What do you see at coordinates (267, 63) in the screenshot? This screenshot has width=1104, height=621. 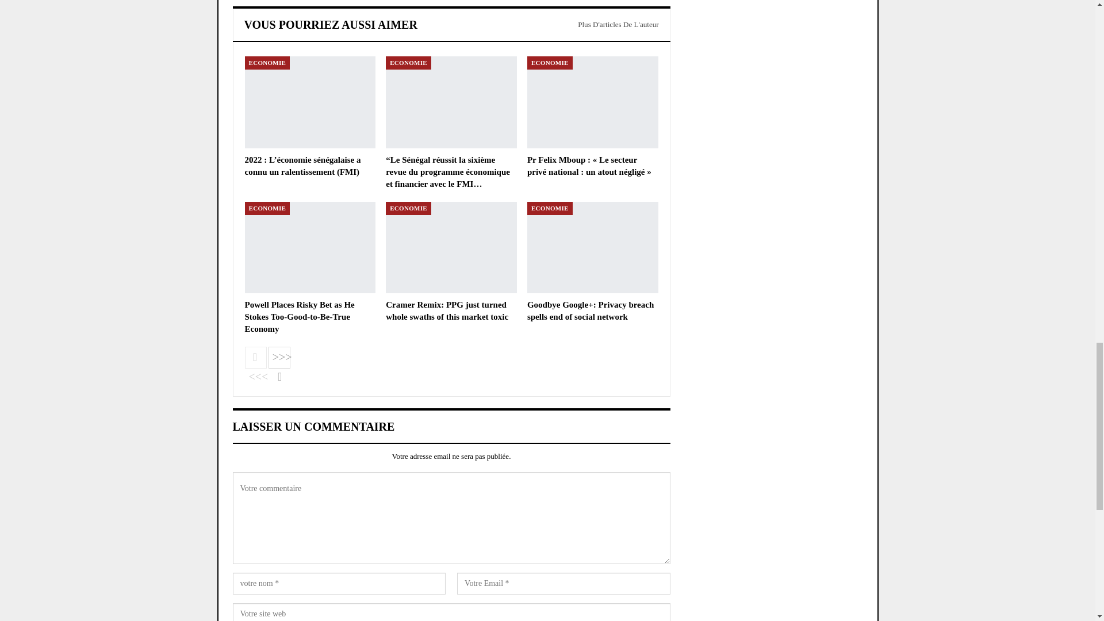 I see `ECONOMIE` at bounding box center [267, 63].